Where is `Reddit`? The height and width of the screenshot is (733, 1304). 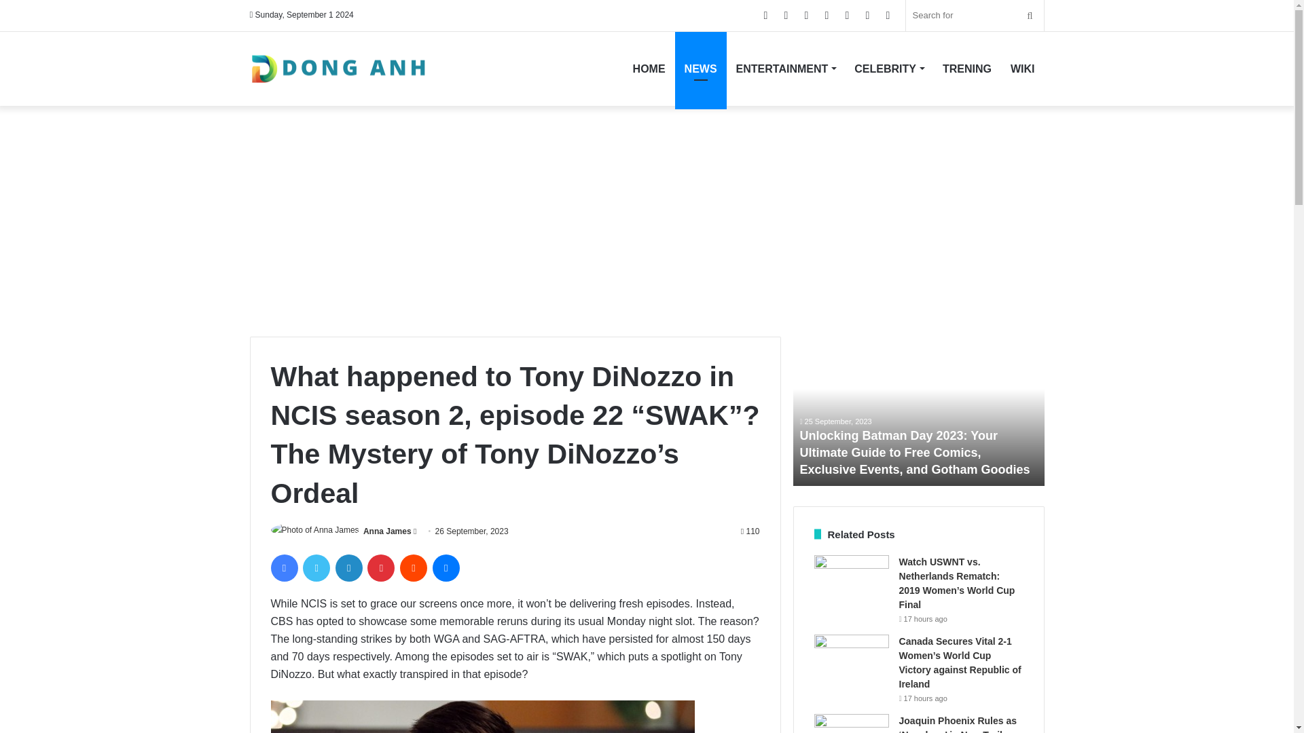 Reddit is located at coordinates (414, 567).